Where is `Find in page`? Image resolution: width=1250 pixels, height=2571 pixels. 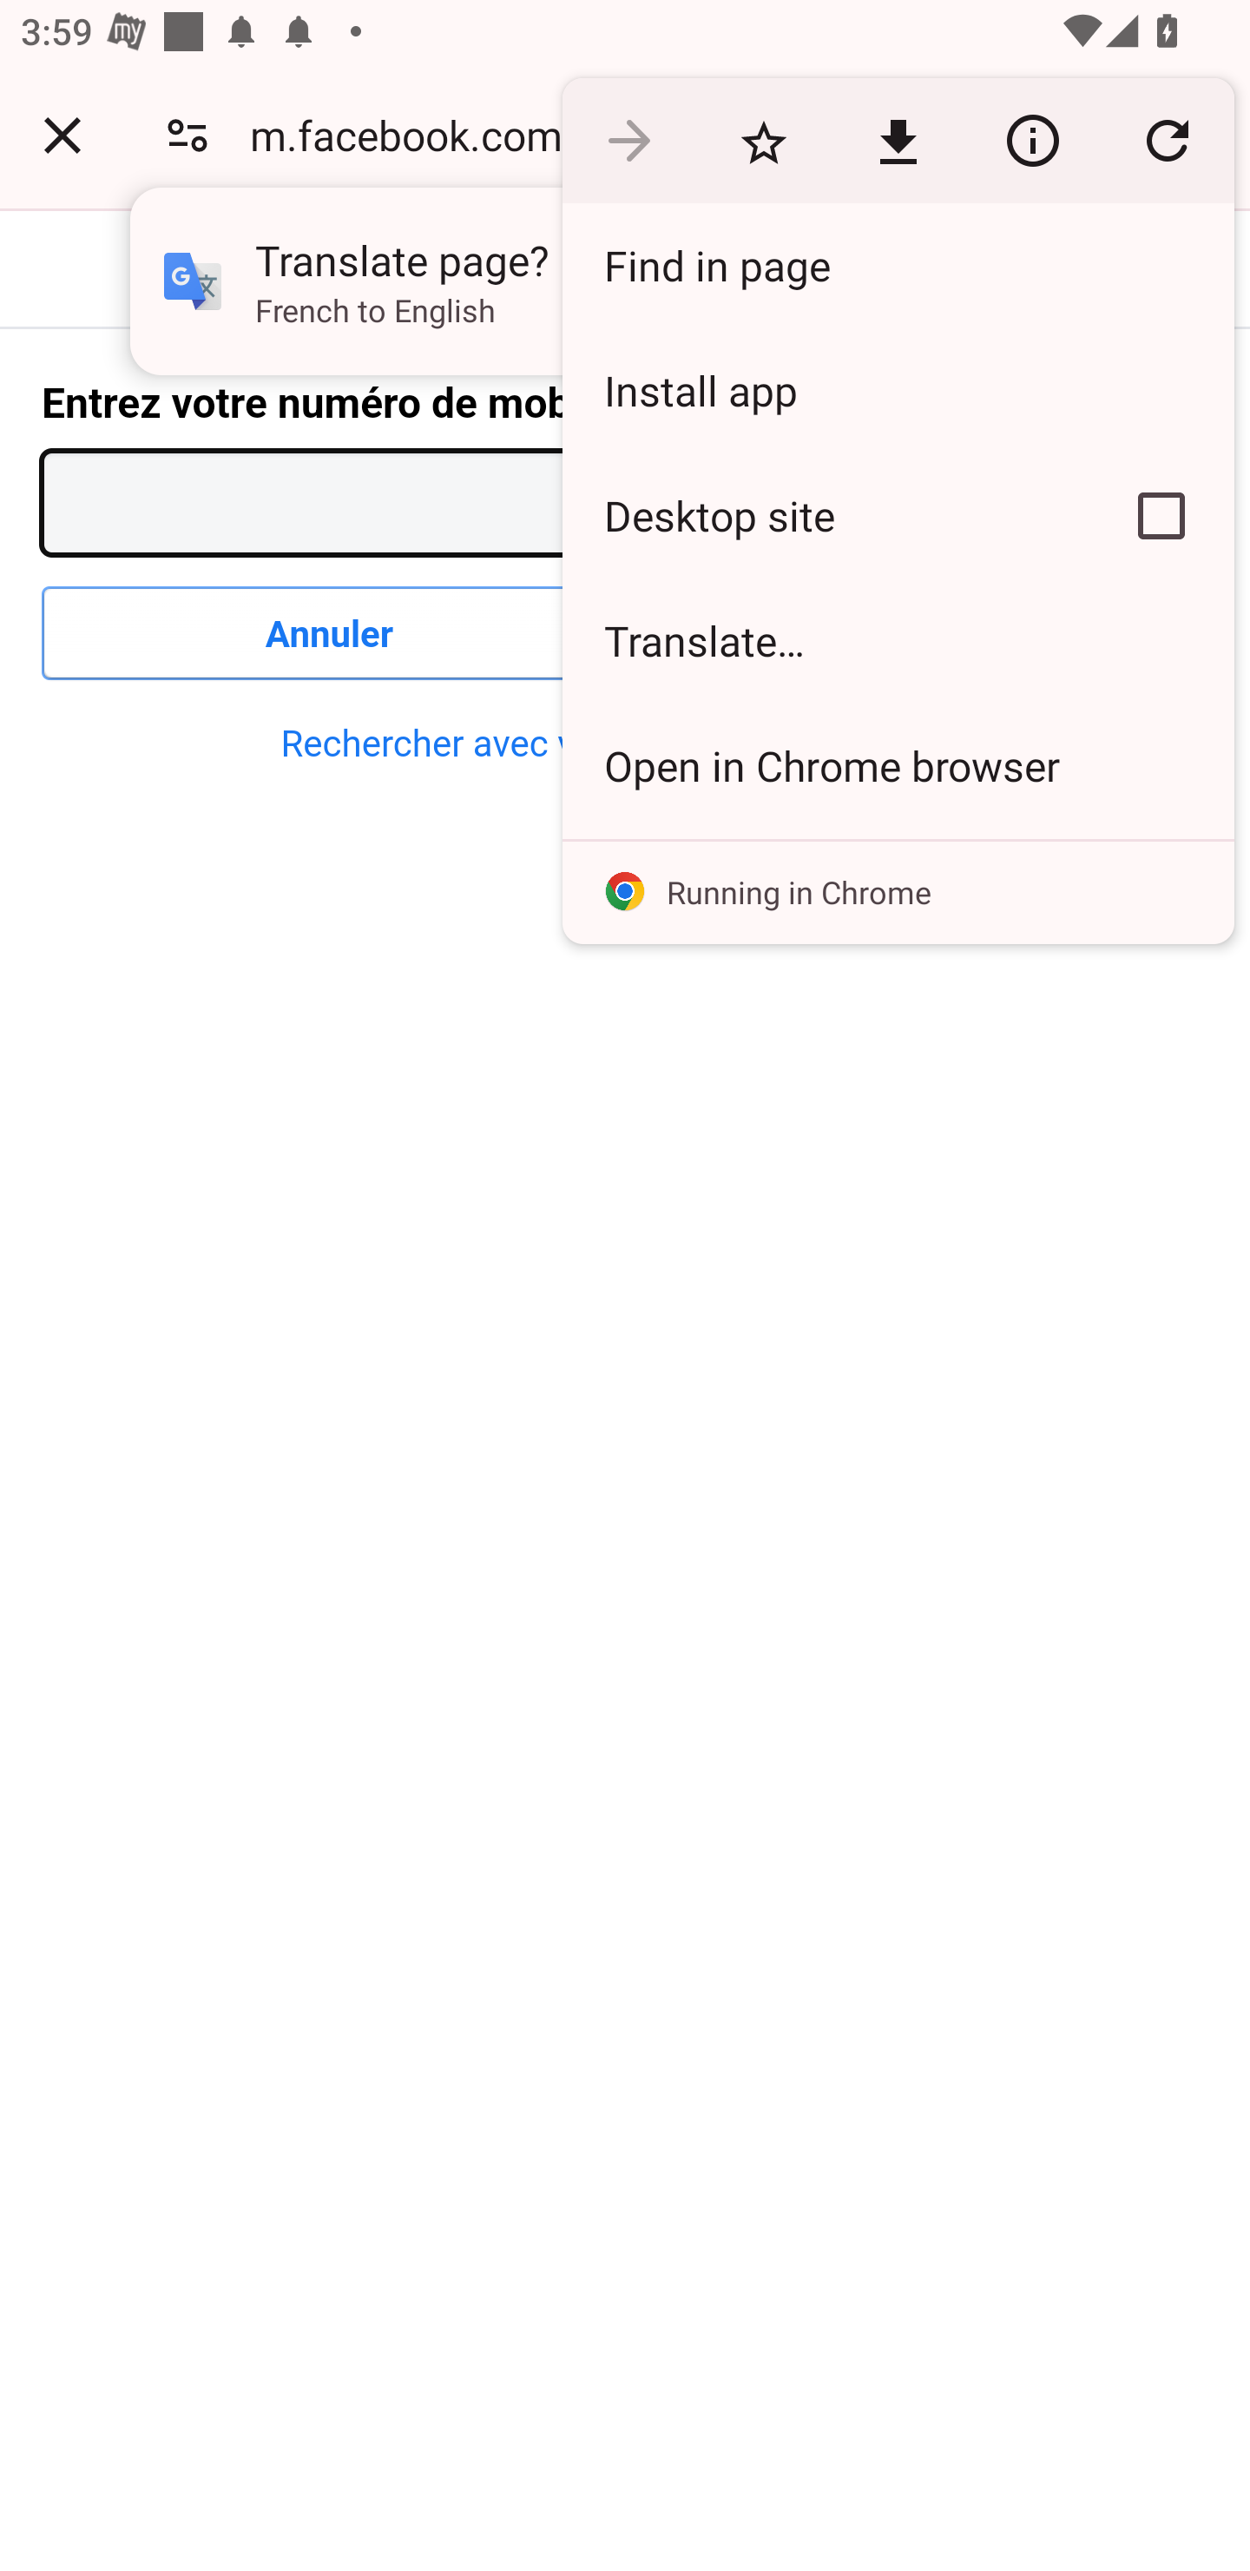 Find in page is located at coordinates (898, 266).